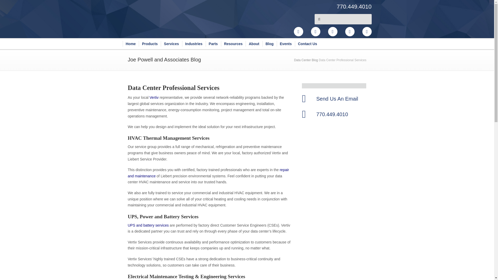 Image resolution: width=498 pixels, height=280 pixels. What do you see at coordinates (171, 44) in the screenshot?
I see `Services` at bounding box center [171, 44].